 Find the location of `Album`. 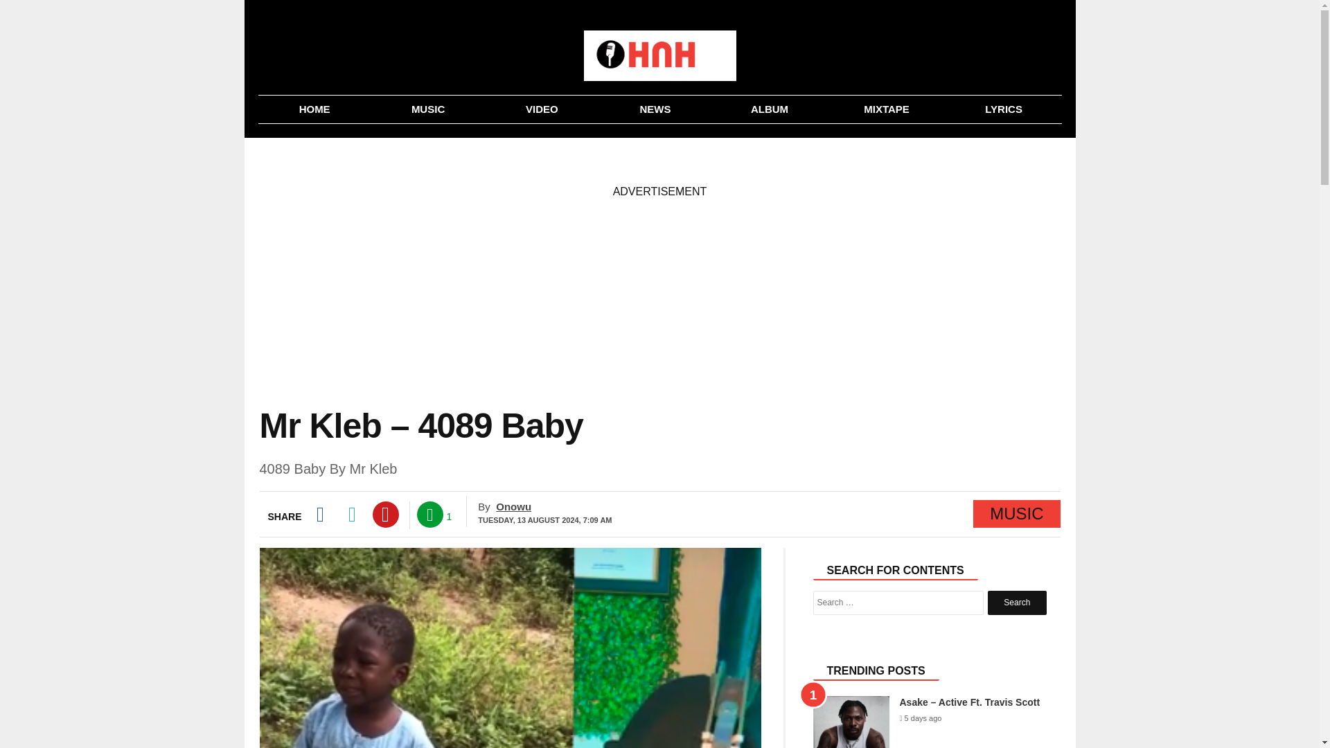

Album is located at coordinates (769, 109).